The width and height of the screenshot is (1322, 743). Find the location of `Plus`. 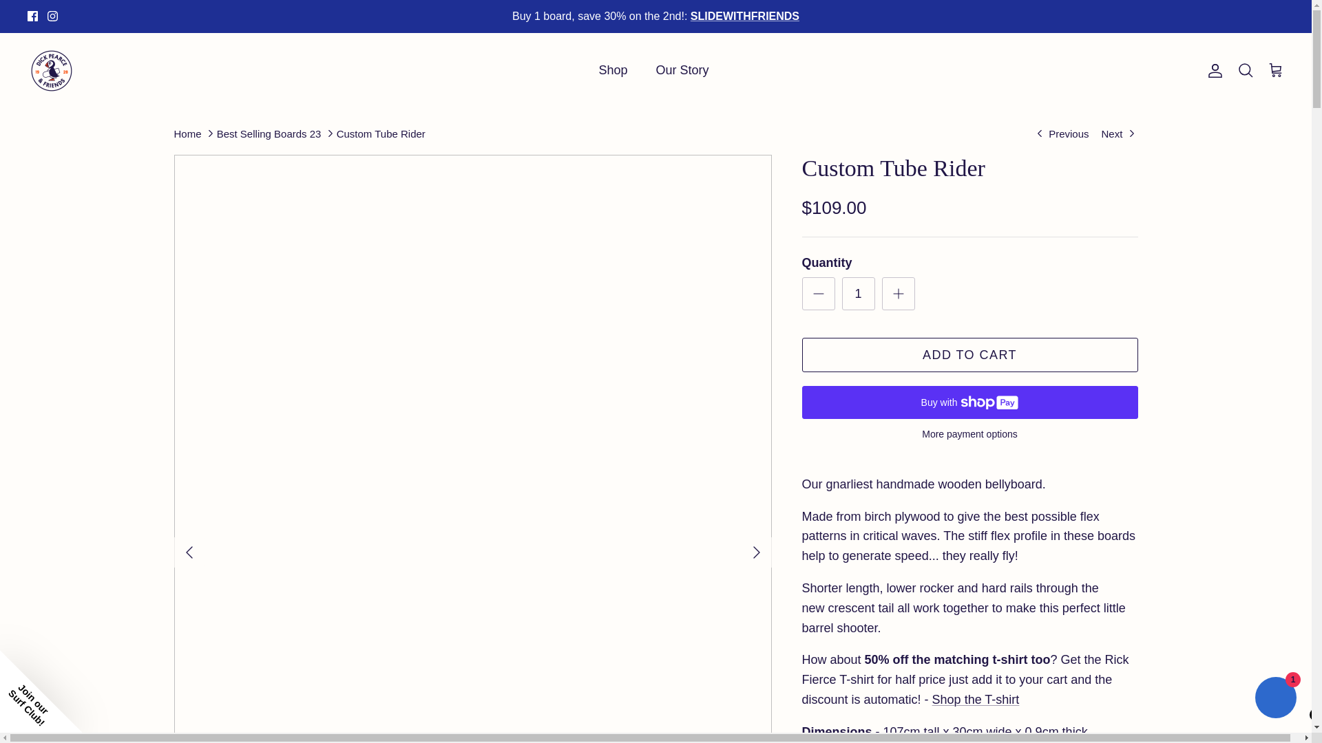

Plus is located at coordinates (898, 293).